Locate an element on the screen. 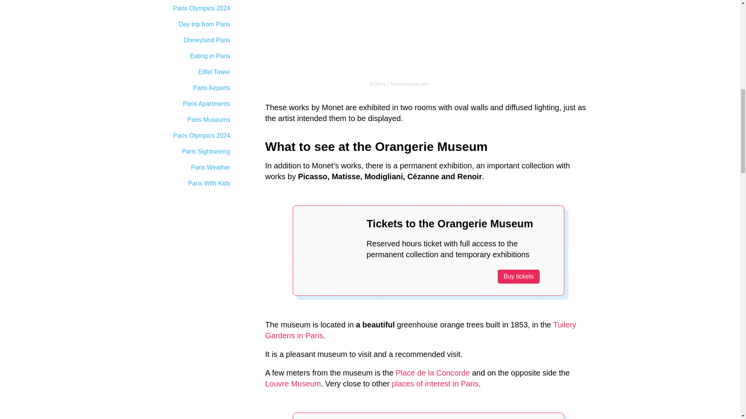 Image resolution: width=746 pixels, height=419 pixels. Eiffel Tower is located at coordinates (183, 72).